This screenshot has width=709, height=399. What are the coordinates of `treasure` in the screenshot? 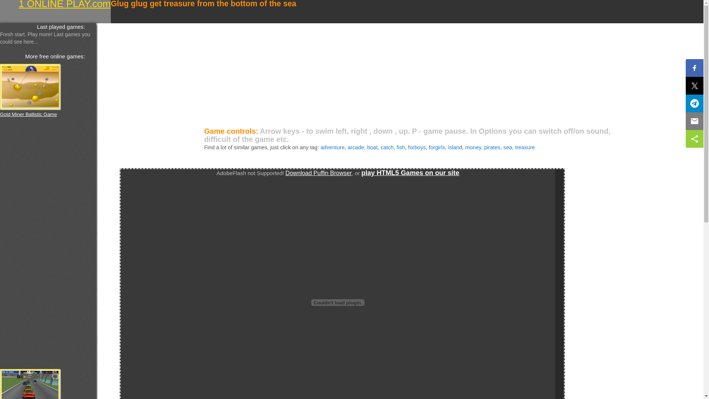 It's located at (525, 147).